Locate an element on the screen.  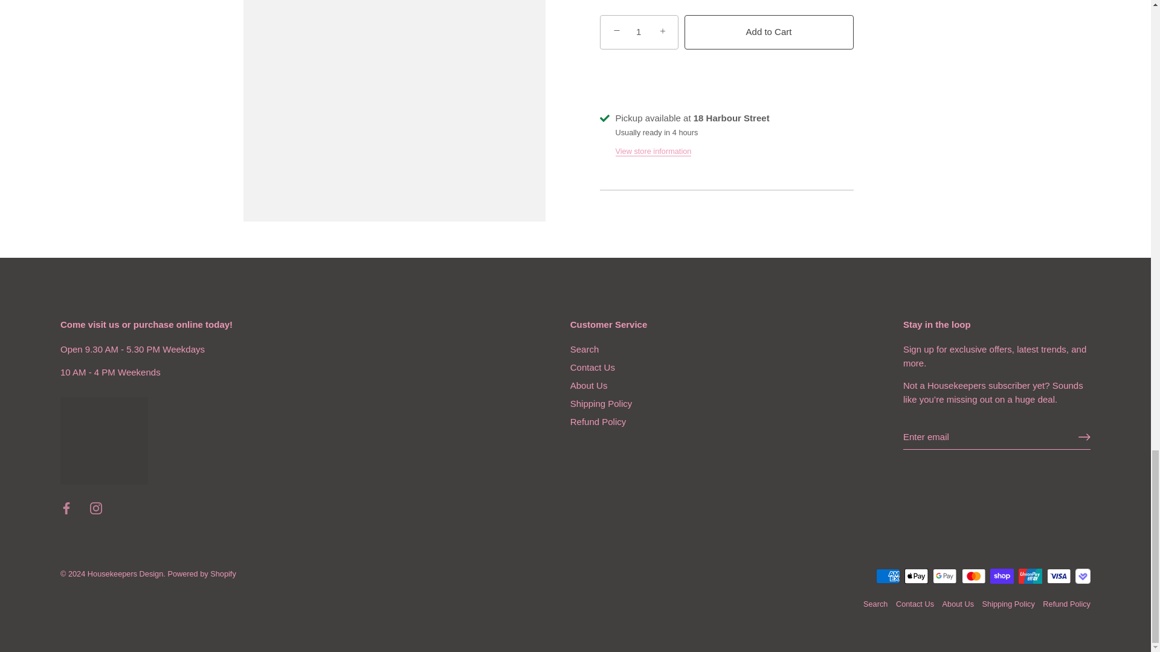
Apple Pay is located at coordinates (916, 576).